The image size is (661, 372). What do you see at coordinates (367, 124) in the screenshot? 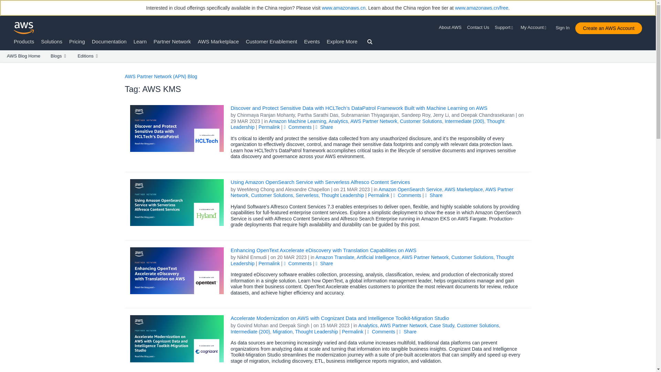
I see `View all posts in Thought Leadership` at bounding box center [367, 124].